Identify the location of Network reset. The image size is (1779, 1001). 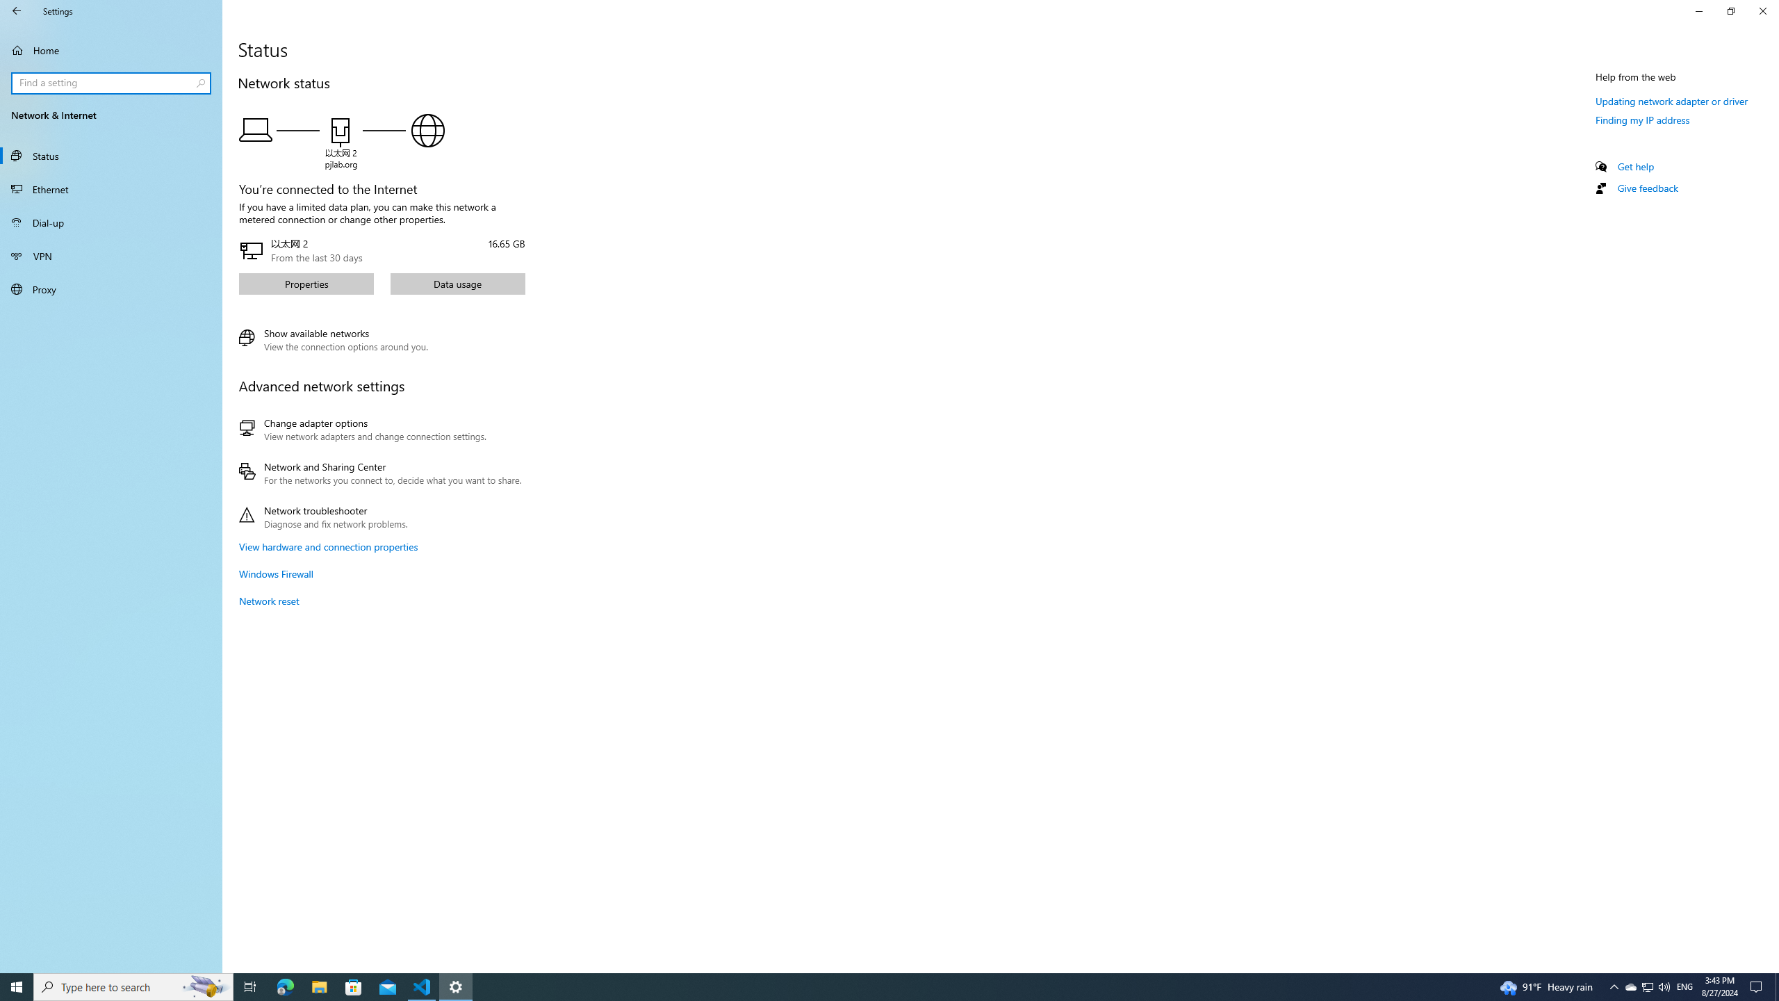
(268, 601).